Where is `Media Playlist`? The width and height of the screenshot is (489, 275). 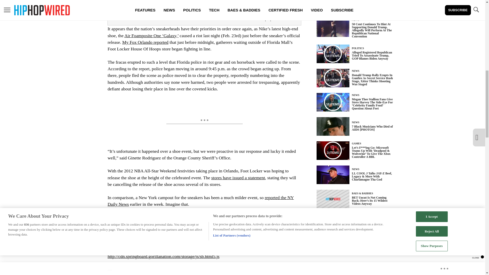
Media Playlist is located at coordinates (333, 78).